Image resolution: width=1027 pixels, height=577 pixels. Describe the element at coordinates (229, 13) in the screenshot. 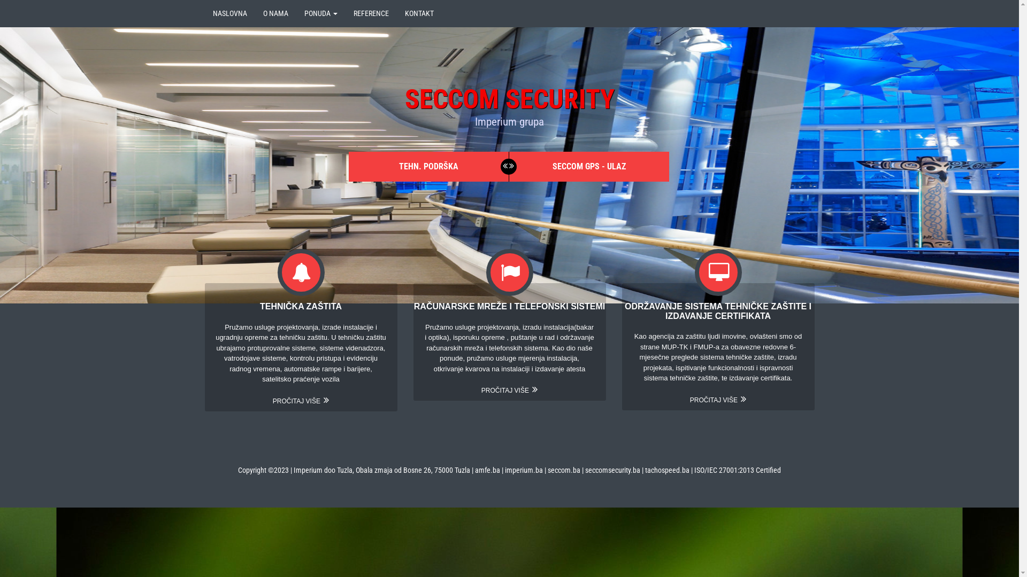

I see `NASLOVNA` at that location.